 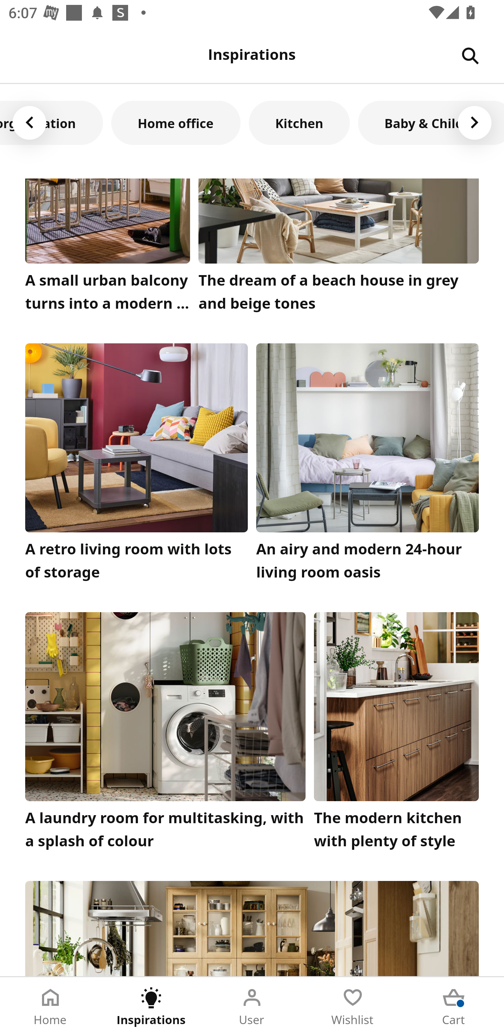 What do you see at coordinates (339, 248) in the screenshot?
I see `The dream of a beach house in grey and beige tones` at bounding box center [339, 248].